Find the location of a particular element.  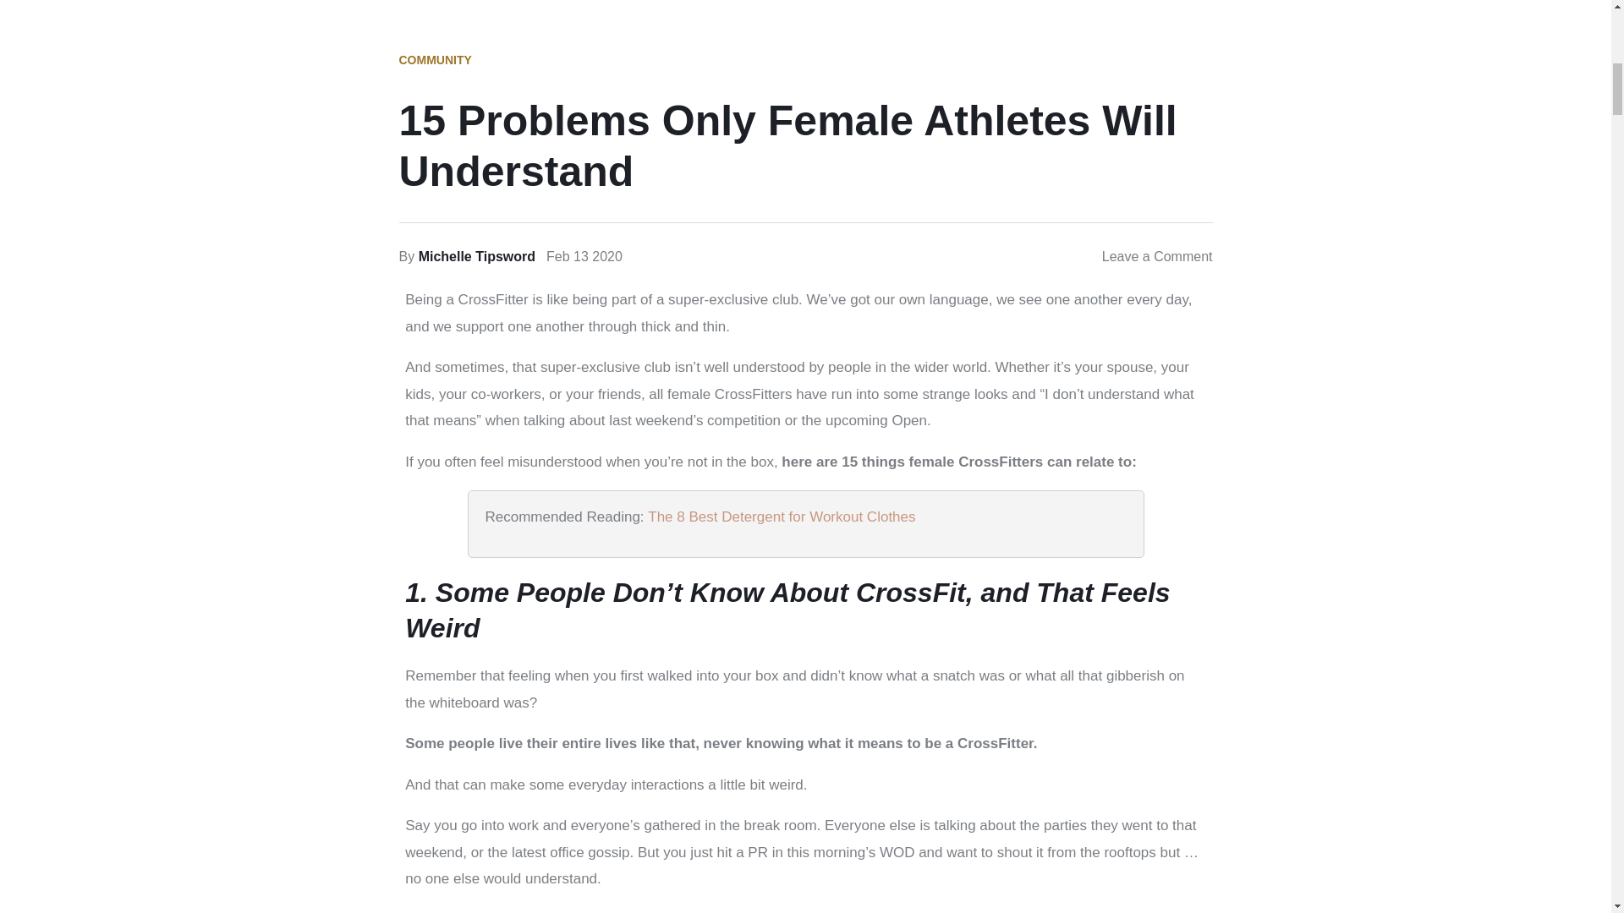

The 8 Best Detergent for Workout Clothes is located at coordinates (782, 517).